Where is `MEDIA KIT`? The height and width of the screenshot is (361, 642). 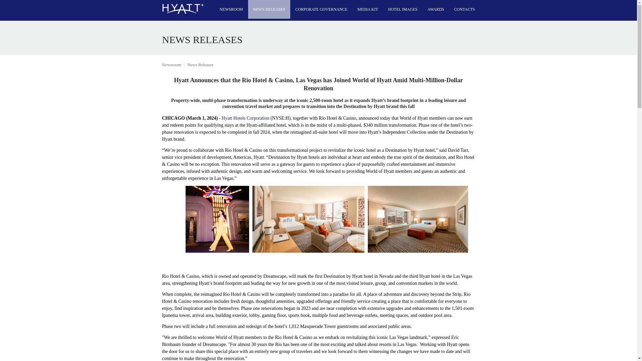 MEDIA KIT is located at coordinates (368, 9).